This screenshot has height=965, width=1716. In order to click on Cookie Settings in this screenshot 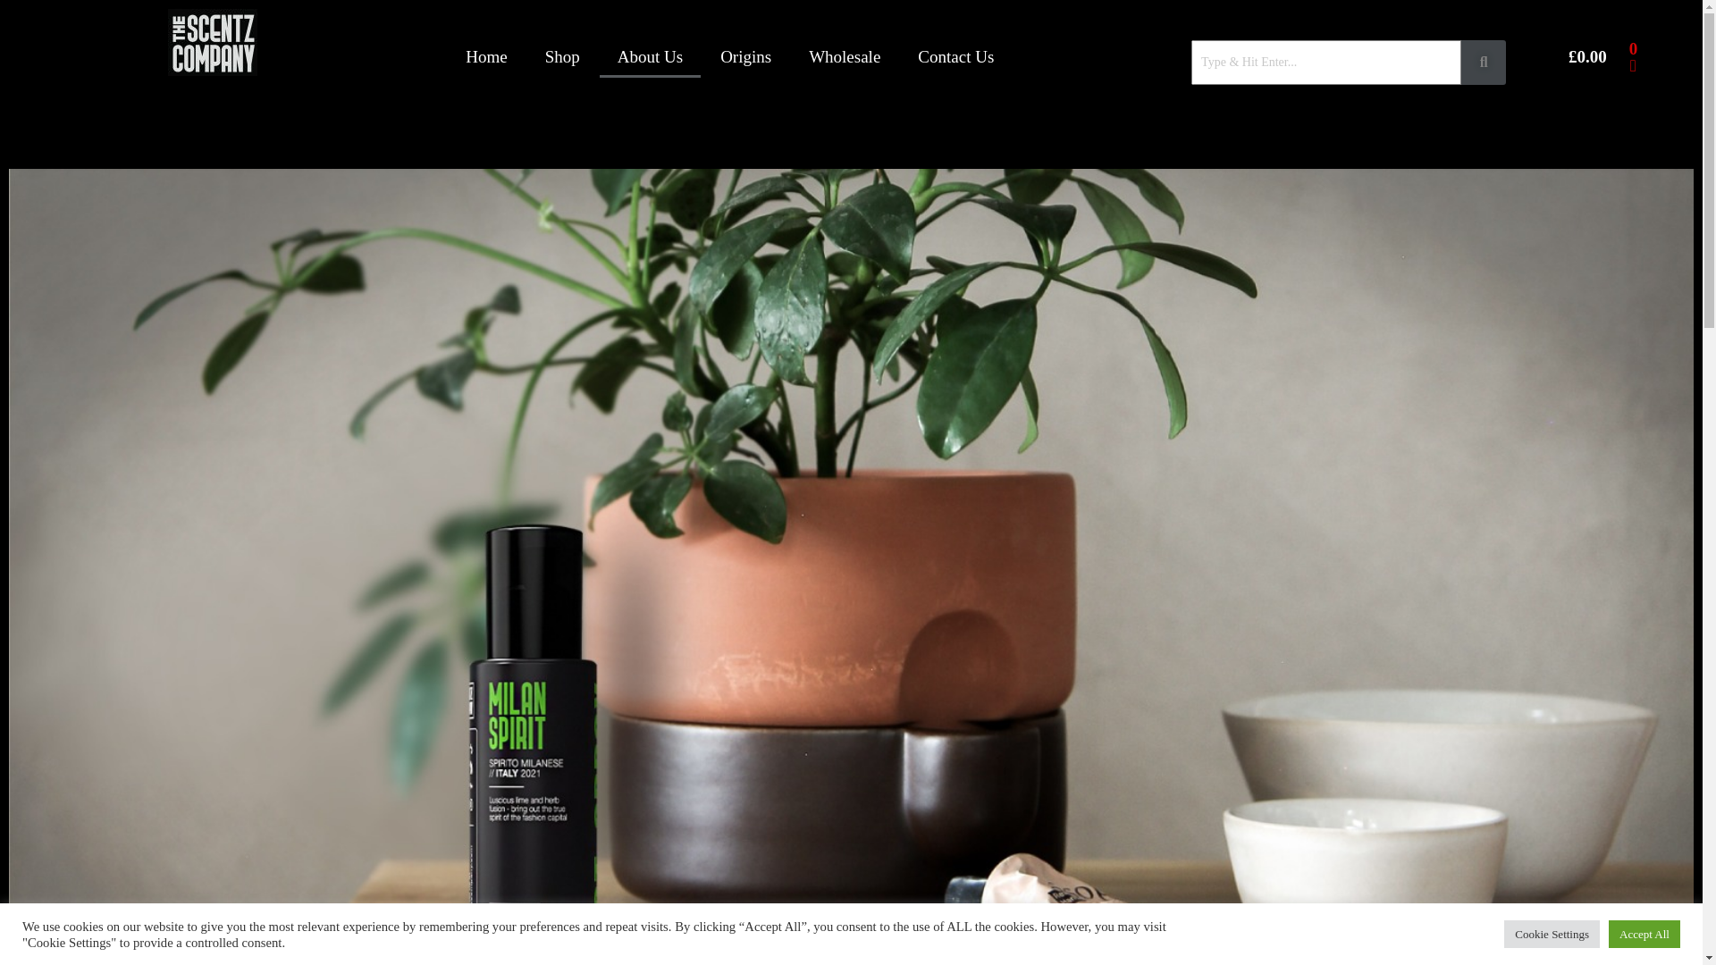, I will do `click(1552, 934)`.